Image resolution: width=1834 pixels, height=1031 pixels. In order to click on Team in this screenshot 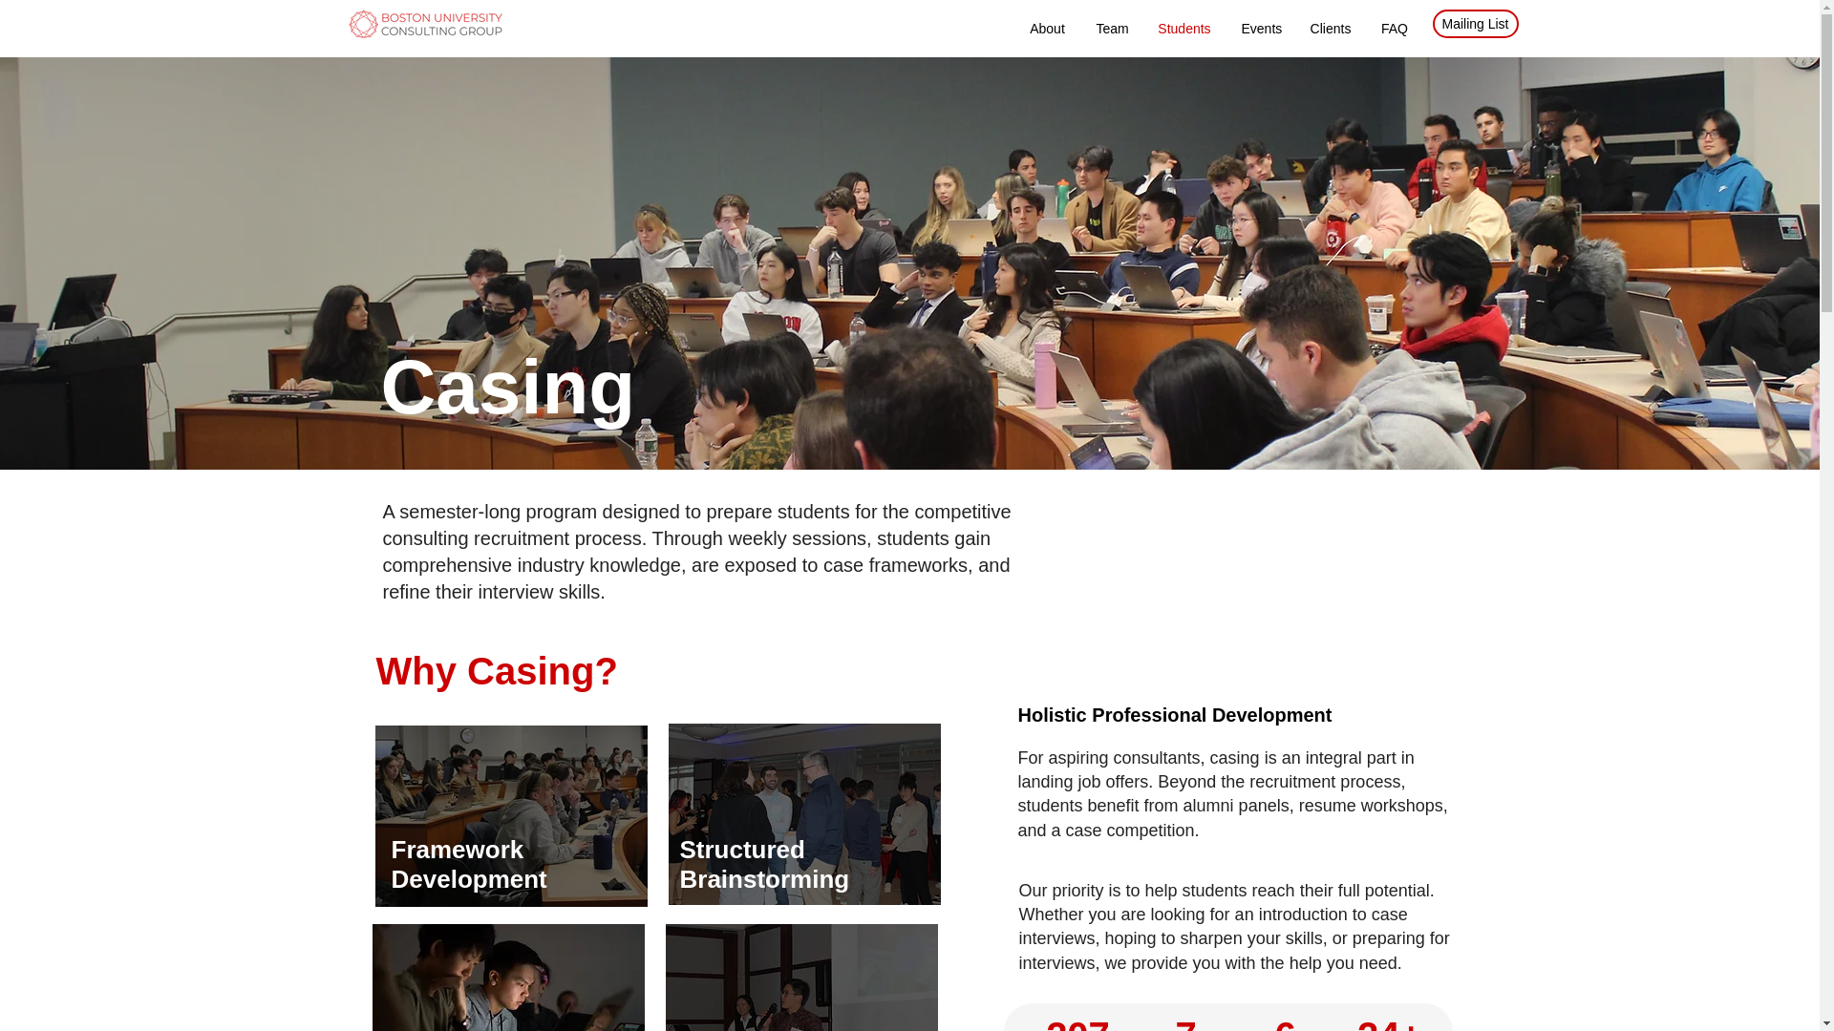, I will do `click(1112, 29)`.